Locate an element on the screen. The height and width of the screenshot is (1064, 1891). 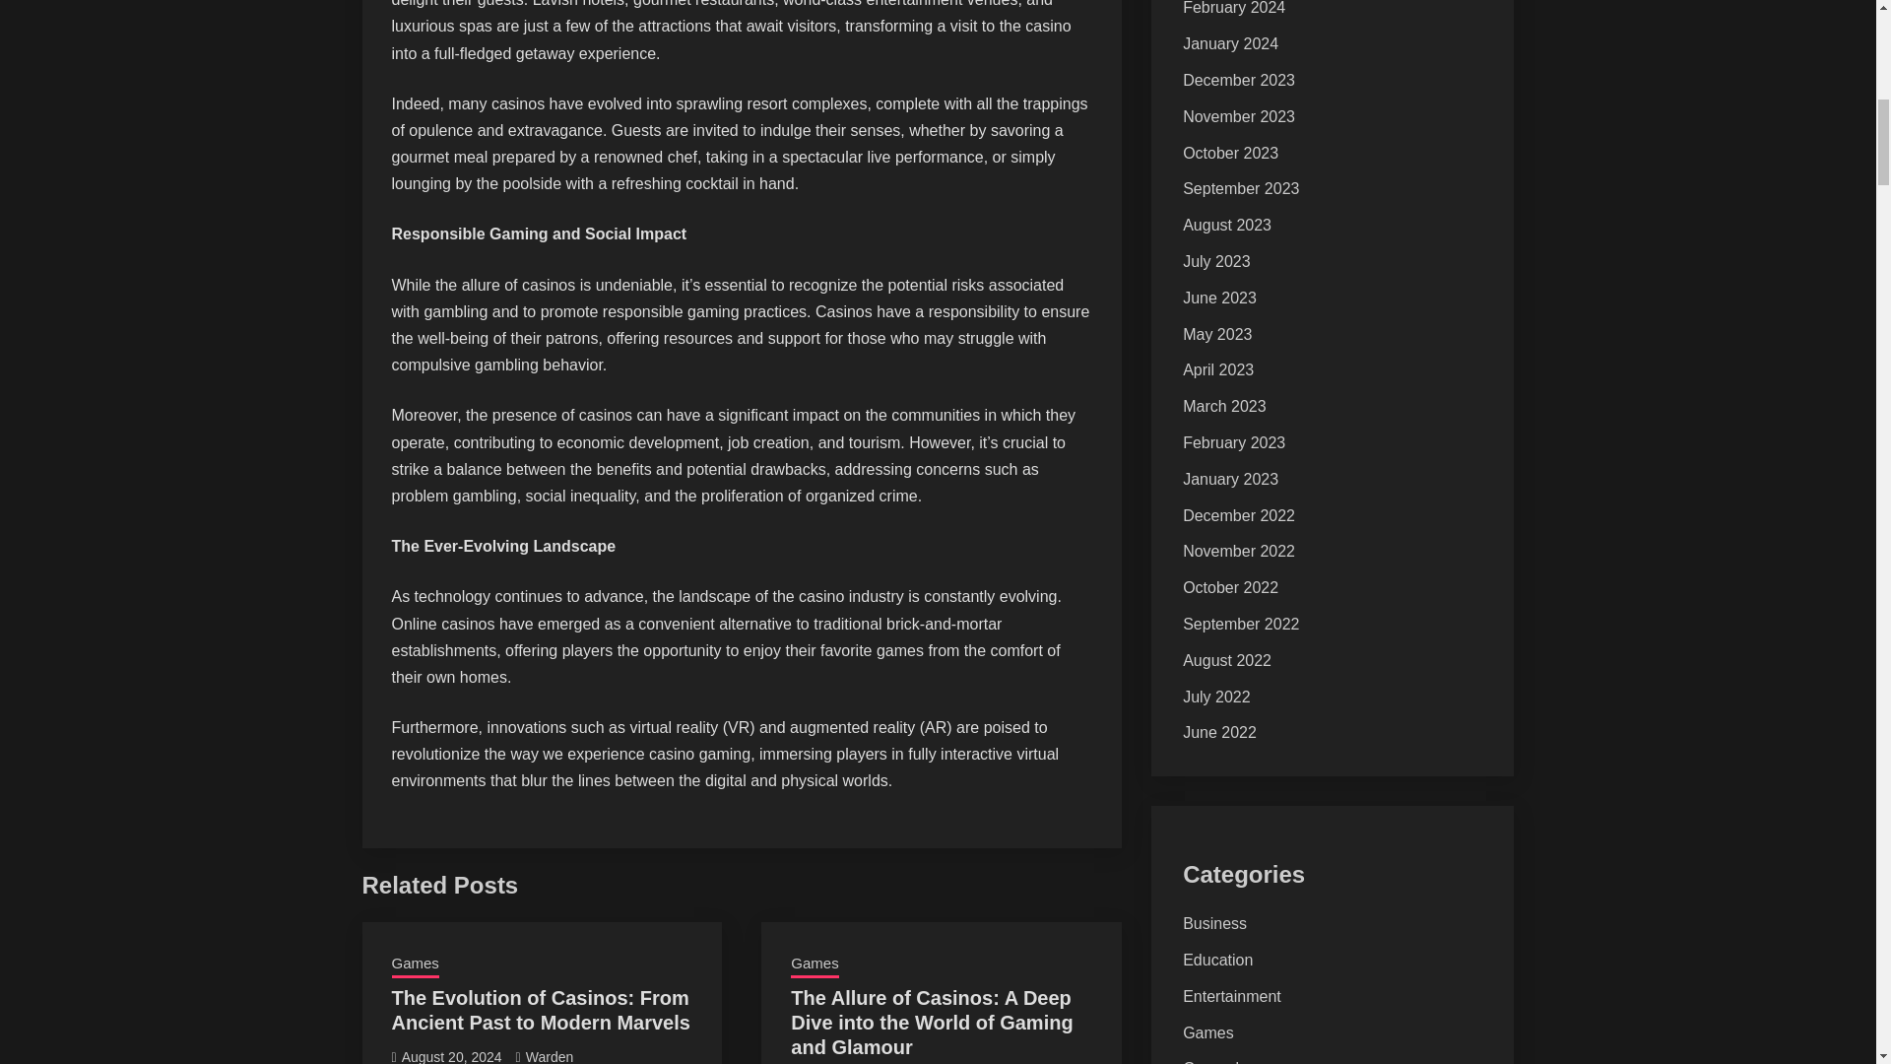
Warden is located at coordinates (550, 1056).